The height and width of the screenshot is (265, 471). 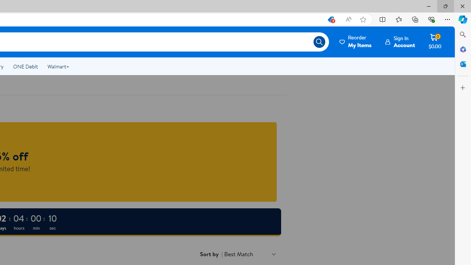 I want to click on Search icon, so click(x=319, y=42).